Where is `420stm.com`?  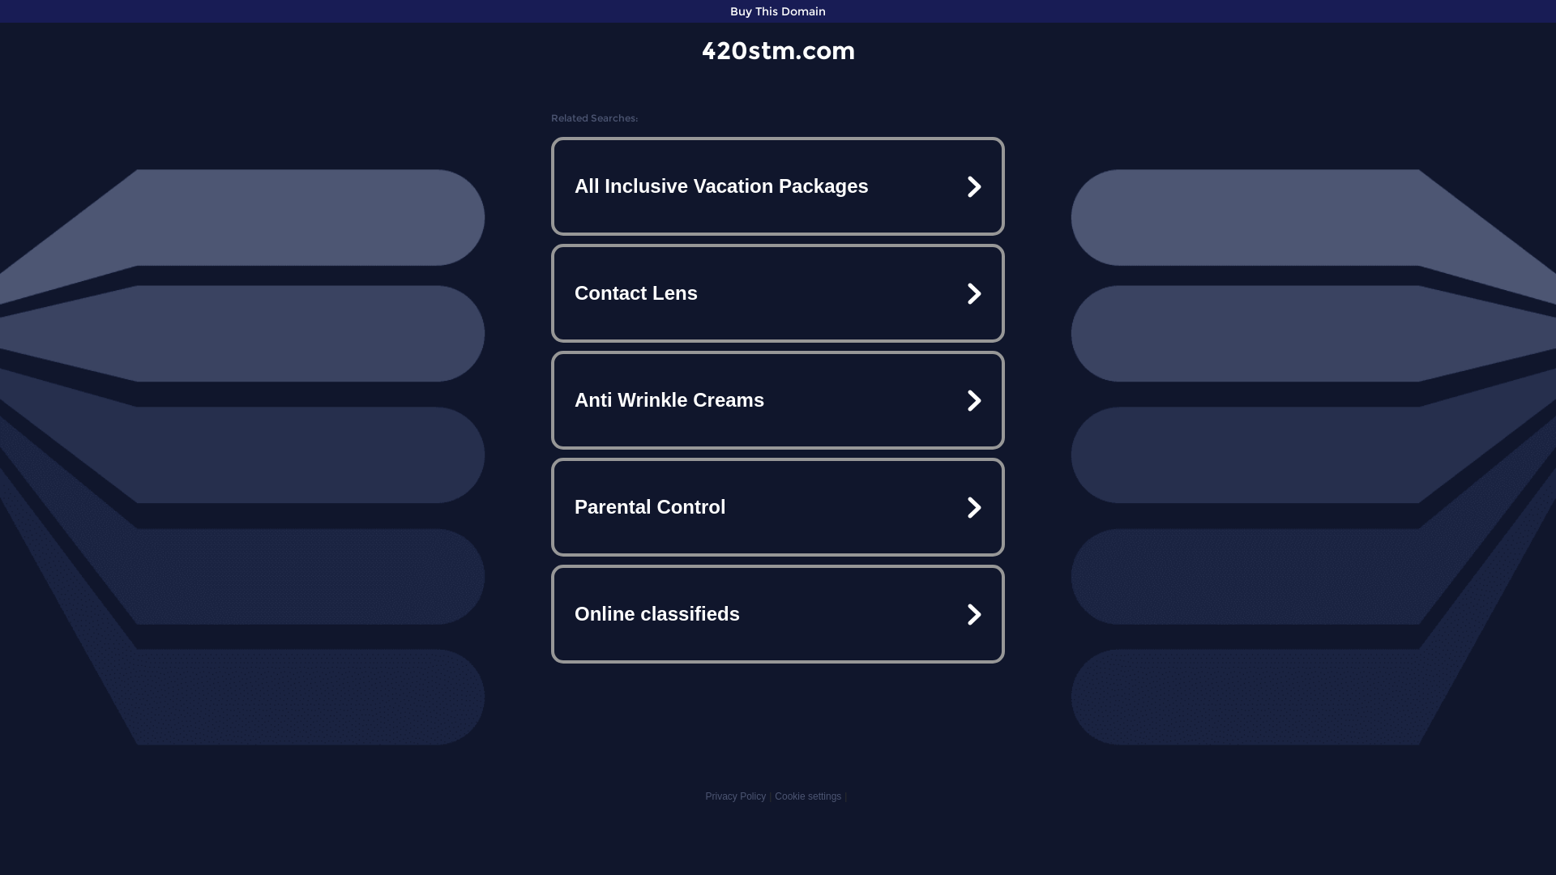
420stm.com is located at coordinates (778, 50).